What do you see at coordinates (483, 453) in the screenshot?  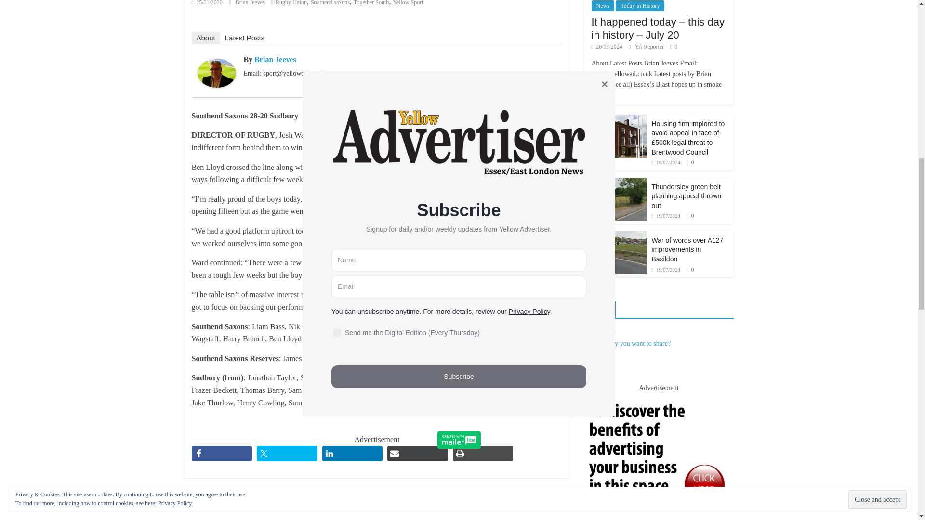 I see `Print this Page` at bounding box center [483, 453].